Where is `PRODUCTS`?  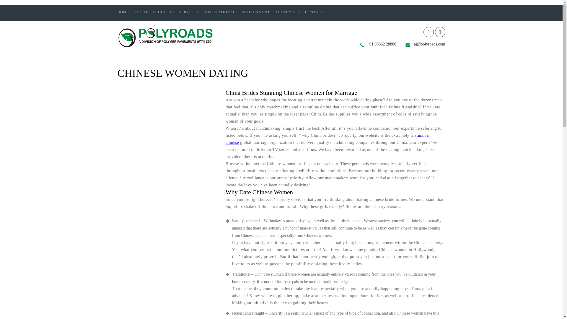 PRODUCTS is located at coordinates (164, 12).